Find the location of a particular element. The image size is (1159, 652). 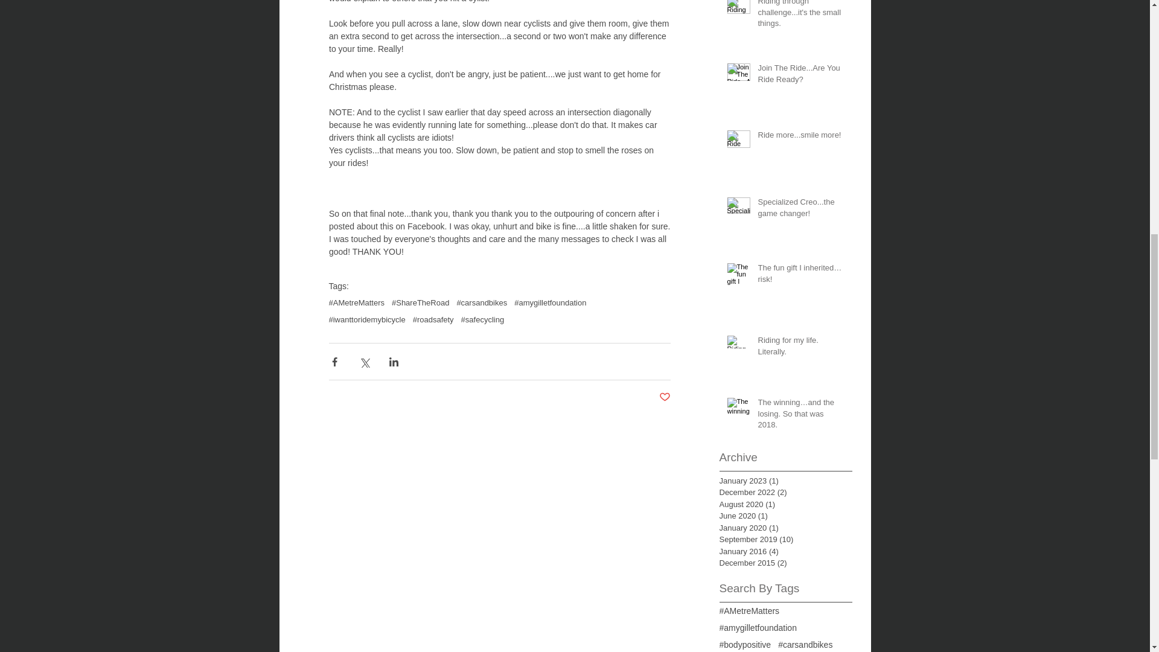

Riding for my life. Literally. is located at coordinates (801, 348).